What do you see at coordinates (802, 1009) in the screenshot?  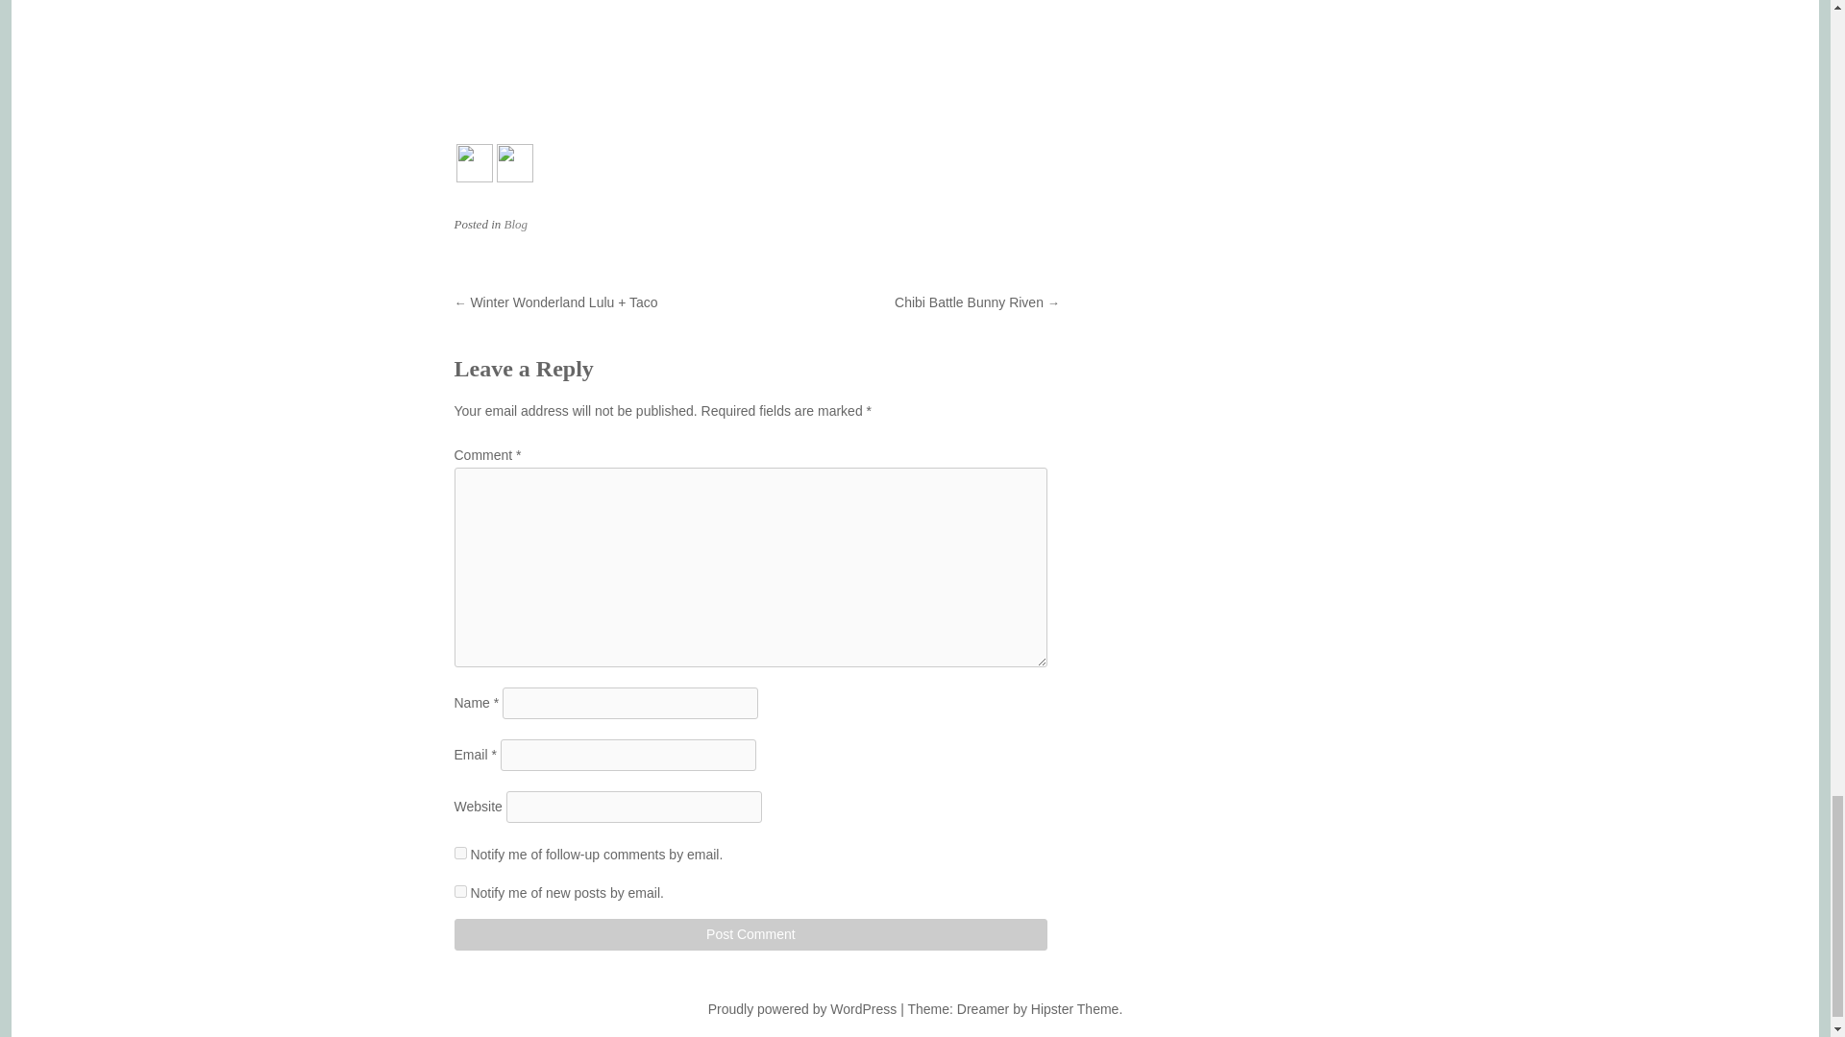 I see `Proudly powered by WordPress` at bounding box center [802, 1009].